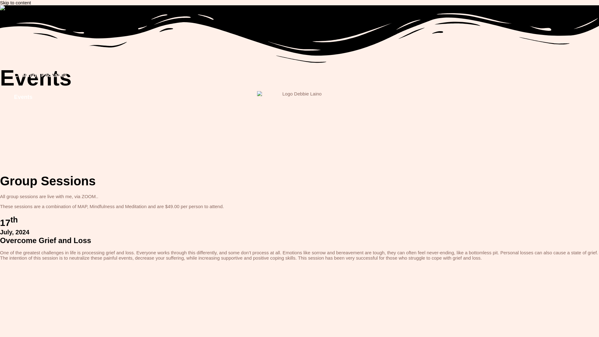 Image resolution: width=599 pixels, height=337 pixels. Describe the element at coordinates (41, 119) in the screenshot. I see `Blog` at that location.